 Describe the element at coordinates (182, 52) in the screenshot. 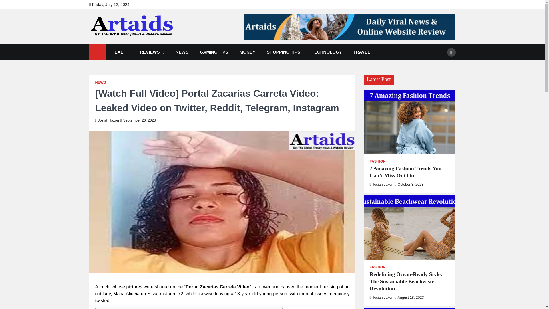

I see `NEWS` at that location.